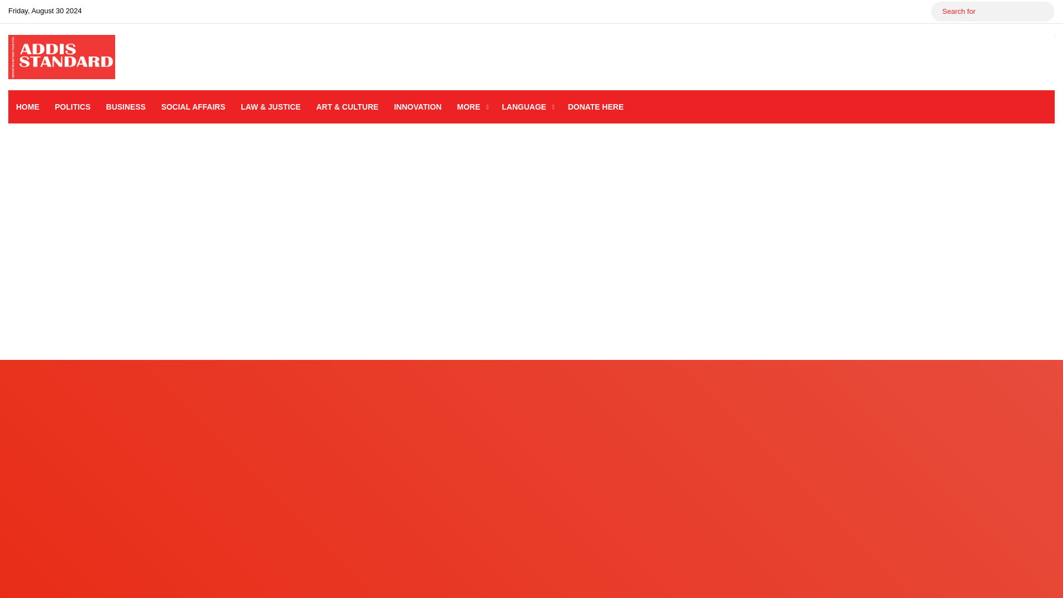 This screenshot has height=598, width=1063. I want to click on SOCIAL AFFAIRS, so click(193, 106).